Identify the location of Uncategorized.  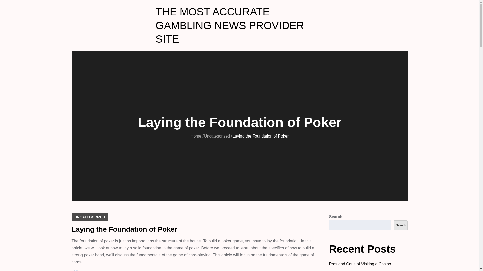
(217, 136).